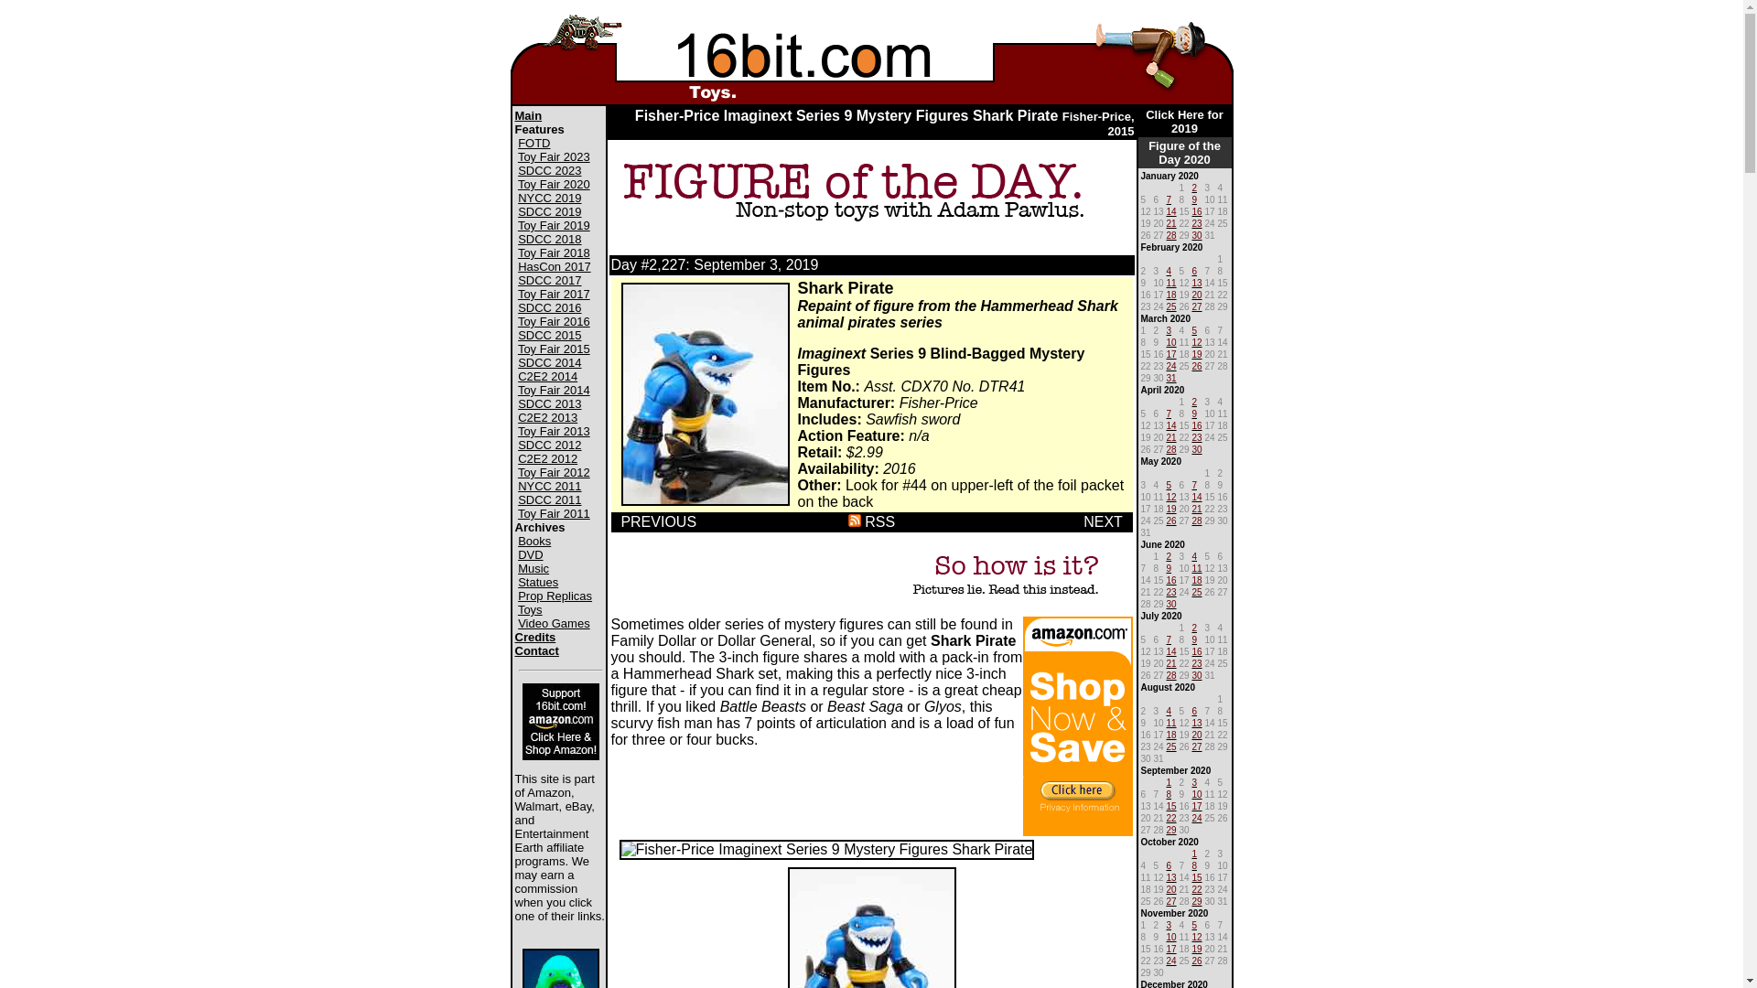 The width and height of the screenshot is (1757, 988). Describe the element at coordinates (1169, 412) in the screenshot. I see `7` at that location.